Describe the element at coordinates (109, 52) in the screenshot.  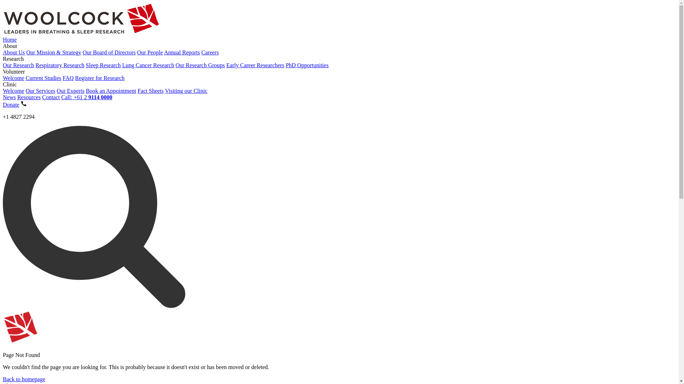
I see `Our Board of Directors` at that location.